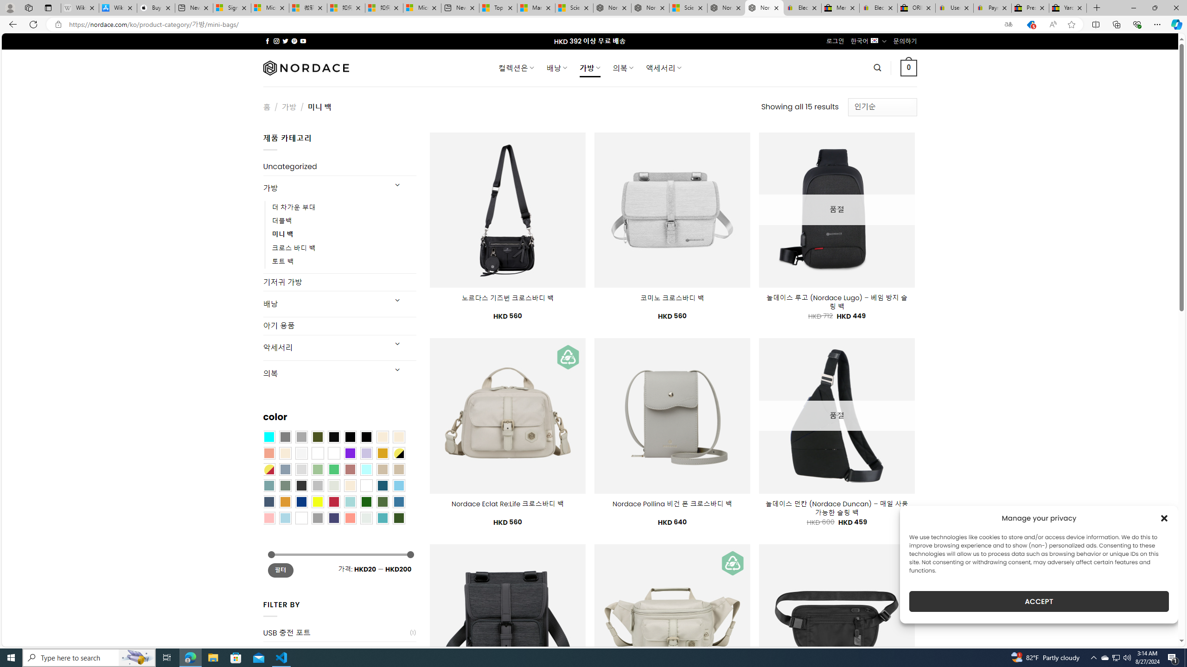  Describe the element at coordinates (422, 8) in the screenshot. I see `Microsoft account | Account Checkup` at that location.